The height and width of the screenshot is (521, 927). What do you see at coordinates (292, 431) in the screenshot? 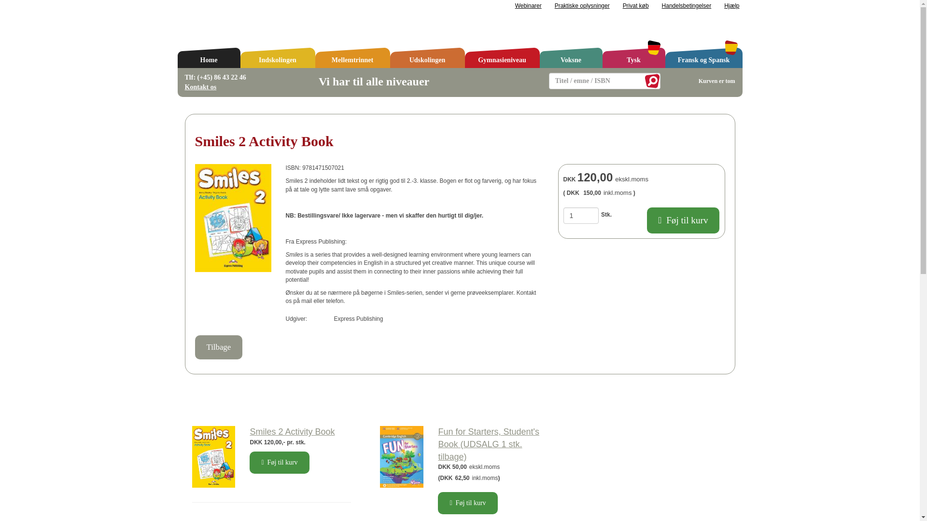
I see `Smiles 2 Activity Book` at bounding box center [292, 431].